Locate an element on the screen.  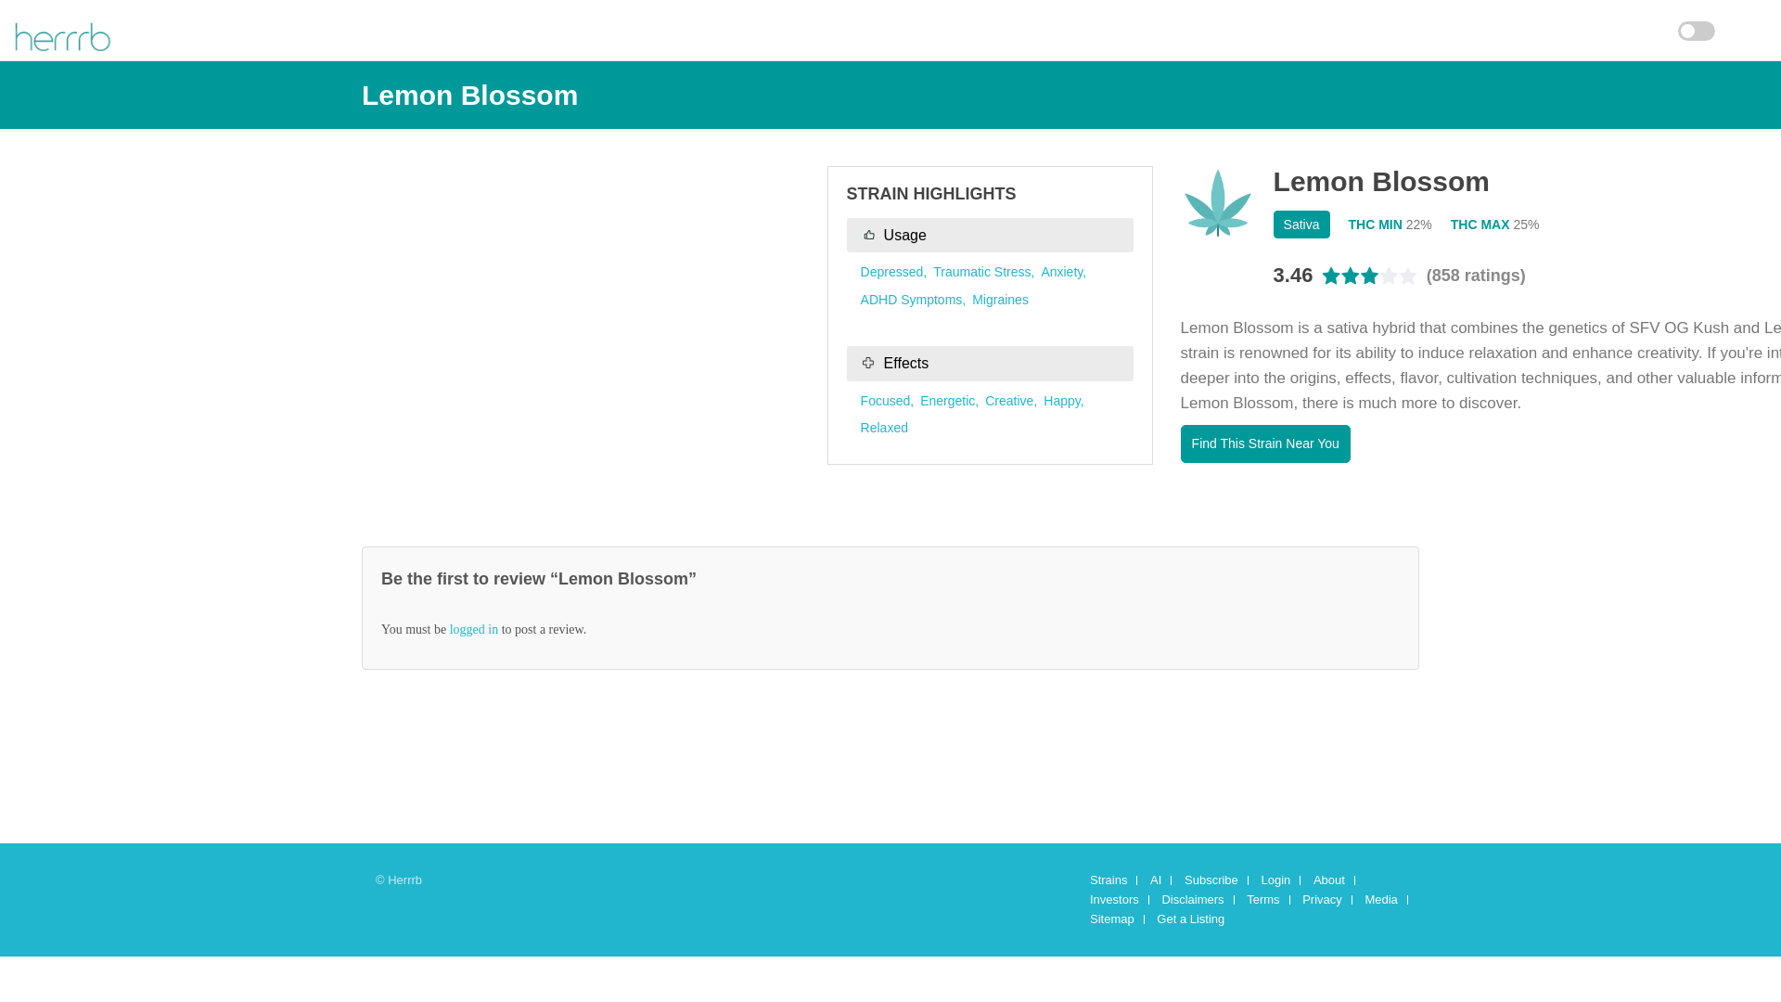
ADHD Symptoms, is located at coordinates (913, 299).